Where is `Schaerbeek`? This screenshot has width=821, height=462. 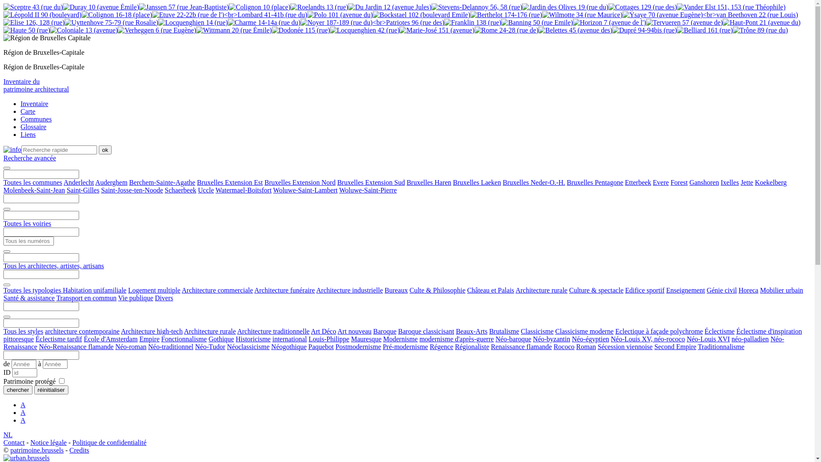 Schaerbeek is located at coordinates (180, 190).